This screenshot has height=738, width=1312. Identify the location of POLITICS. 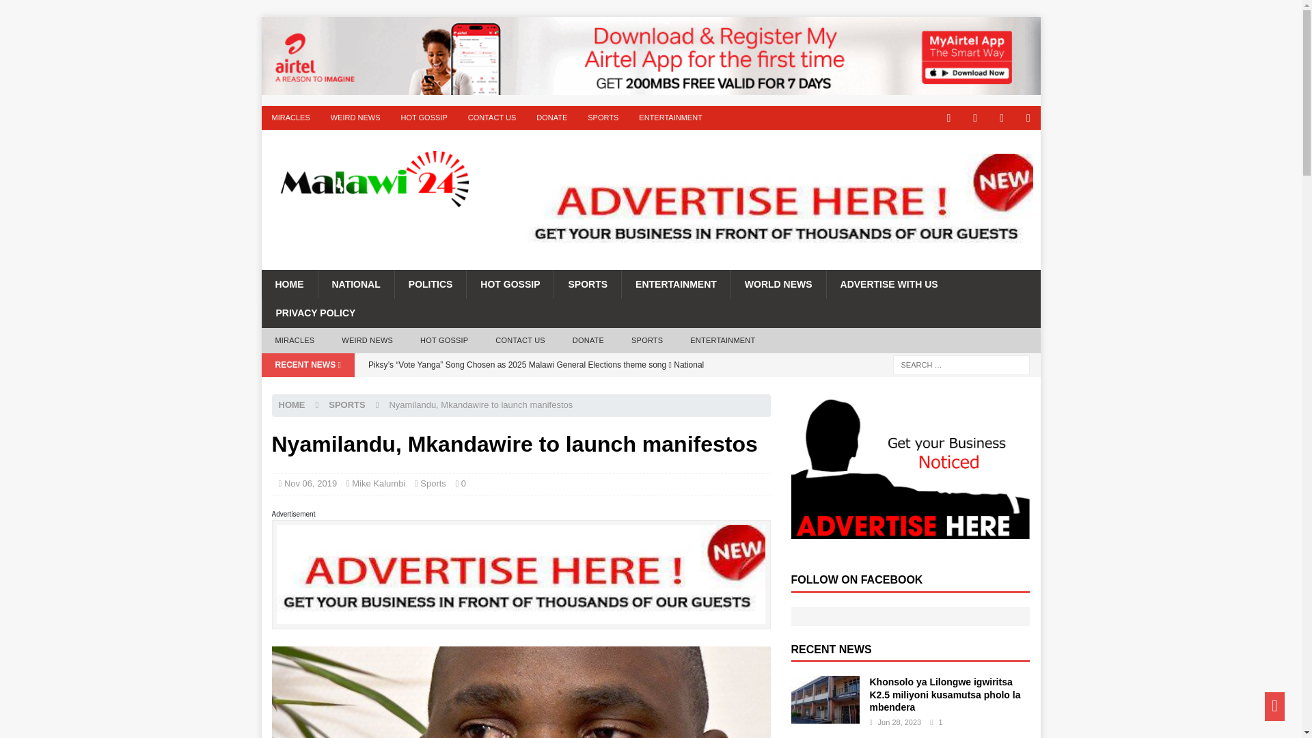
(430, 284).